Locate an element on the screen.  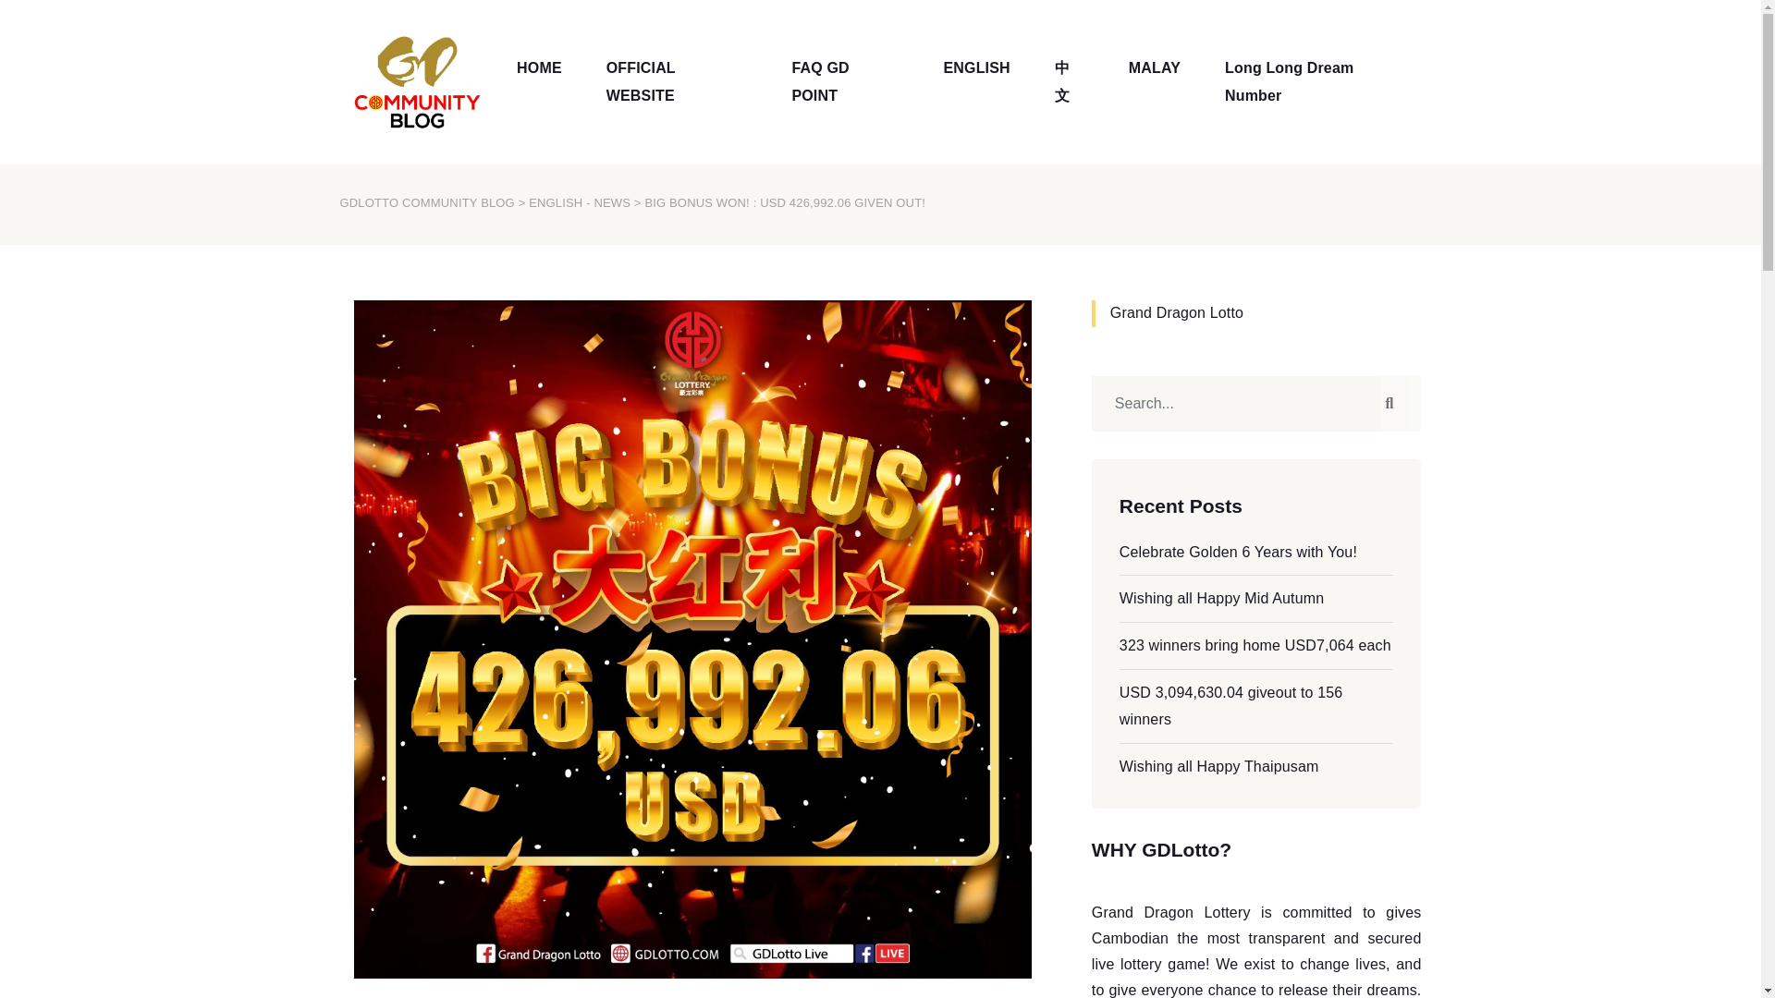
Celebrate Golden 6 Years with You! is located at coordinates (1239, 551).